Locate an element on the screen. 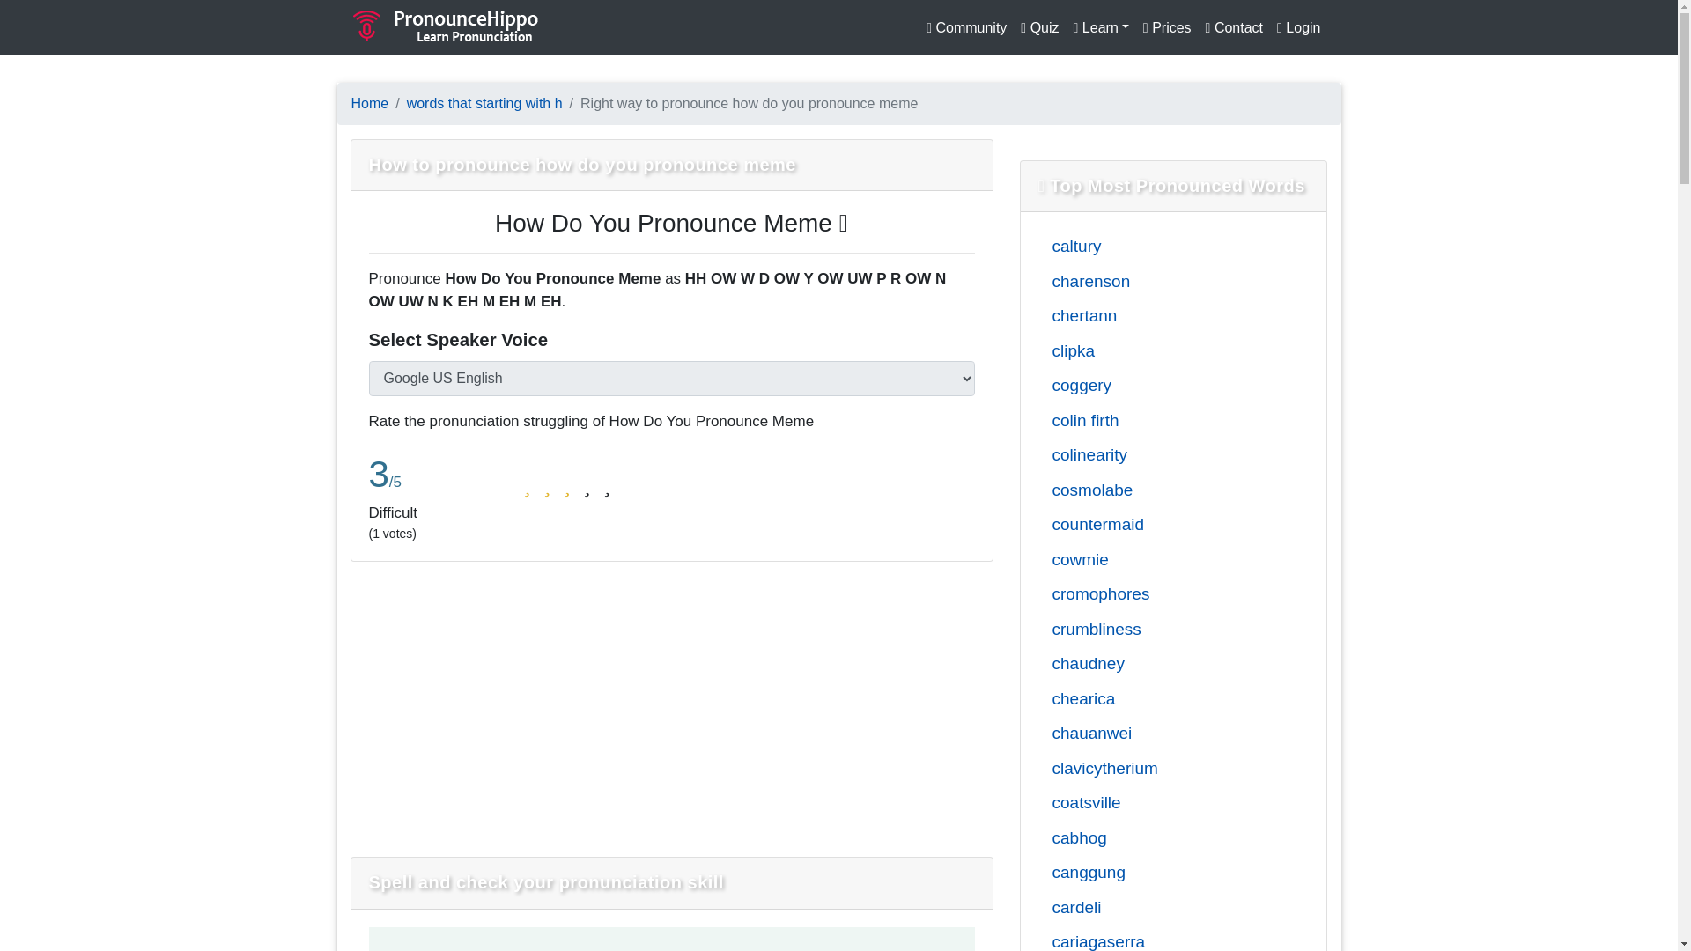  cosmolabe is located at coordinates (1159, 491).